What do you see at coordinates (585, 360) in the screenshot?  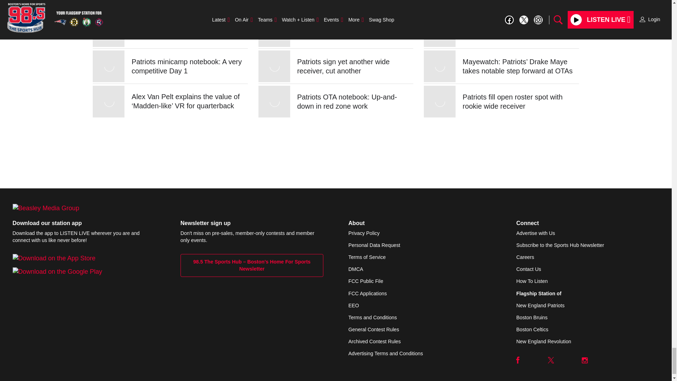 I see `Instagram` at bounding box center [585, 360].